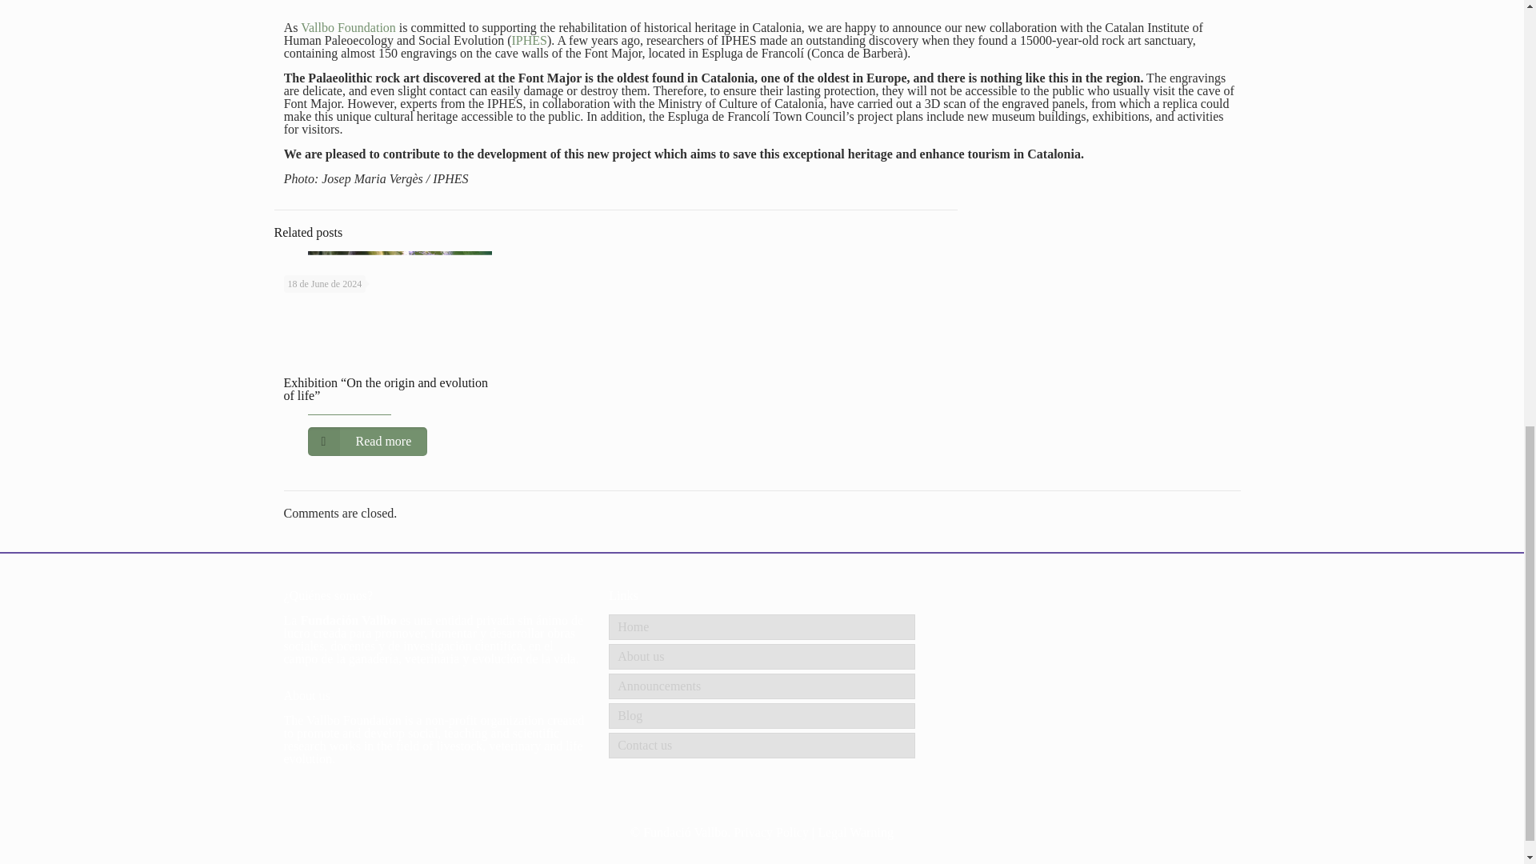  I want to click on IPHES, so click(529, 40).